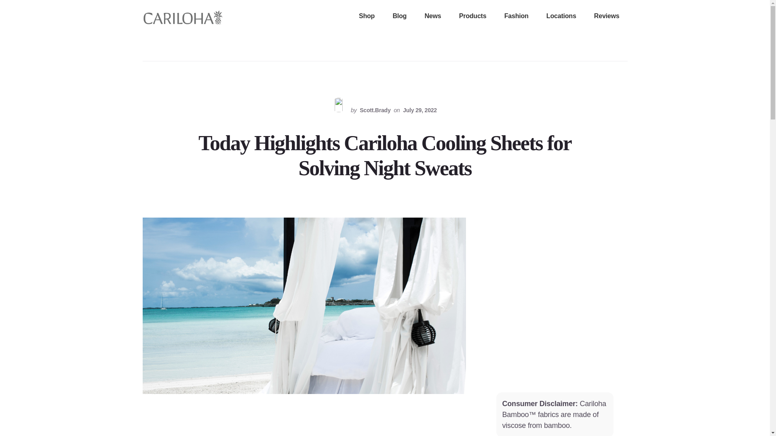 The height and width of the screenshot is (436, 776). Describe the element at coordinates (367, 17) in the screenshot. I see `Shop` at that location.